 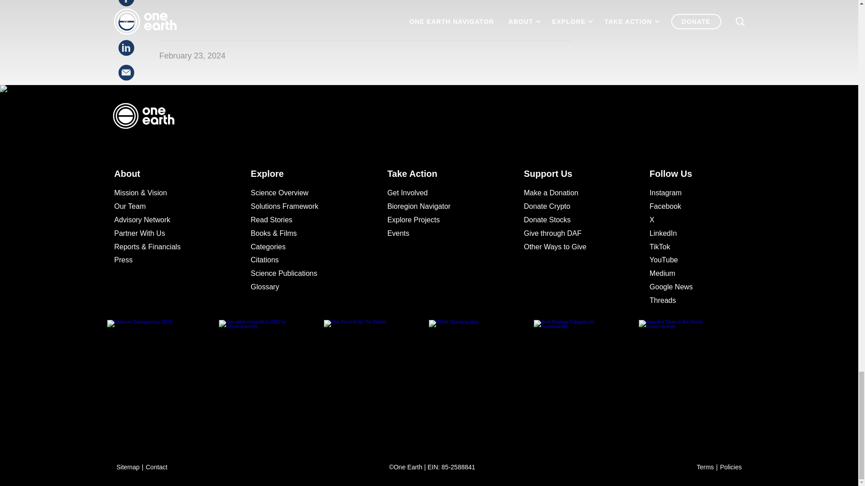 What do you see at coordinates (691, 247) in the screenshot?
I see `Follow us on TikTok` at bounding box center [691, 247].